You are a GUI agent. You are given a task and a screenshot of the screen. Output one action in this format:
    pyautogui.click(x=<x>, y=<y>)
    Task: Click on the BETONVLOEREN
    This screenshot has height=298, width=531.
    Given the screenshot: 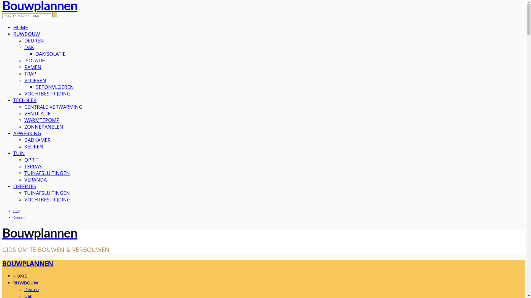 What is the action you would take?
    pyautogui.click(x=55, y=87)
    